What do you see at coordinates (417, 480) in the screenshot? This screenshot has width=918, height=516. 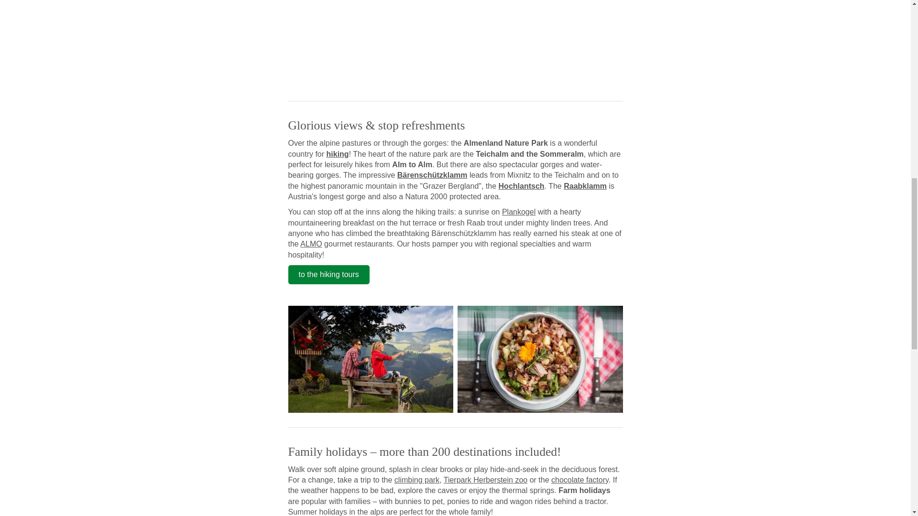 I see `to the climbing park` at bounding box center [417, 480].